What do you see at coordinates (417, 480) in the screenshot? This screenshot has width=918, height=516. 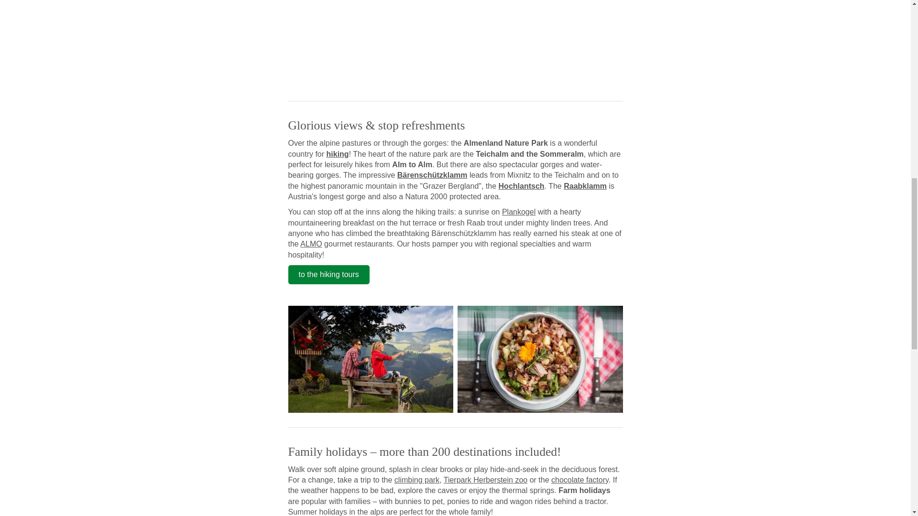 I see `to the climbing park` at bounding box center [417, 480].